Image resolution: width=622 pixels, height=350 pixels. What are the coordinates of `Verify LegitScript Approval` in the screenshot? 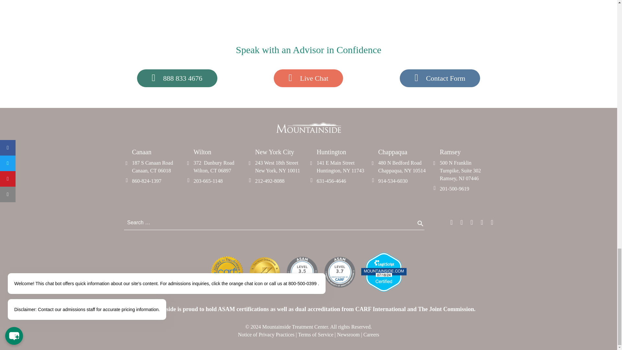 It's located at (383, 290).